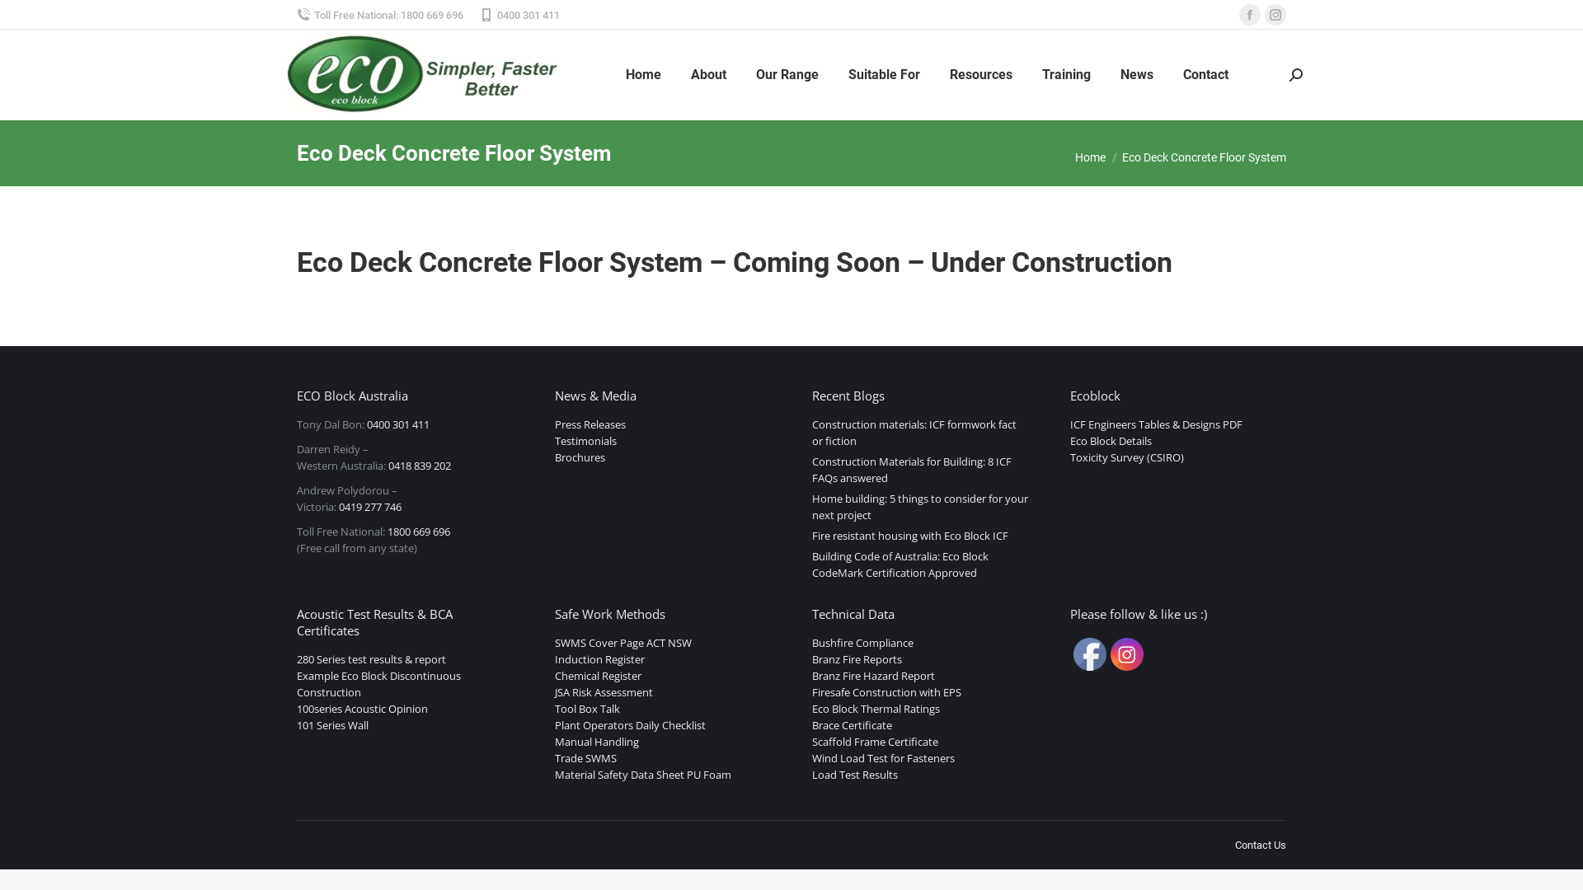 This screenshot has width=1583, height=890. Describe the element at coordinates (920, 433) in the screenshot. I see `Construction materials: ICF formwork fact or fiction` at that location.